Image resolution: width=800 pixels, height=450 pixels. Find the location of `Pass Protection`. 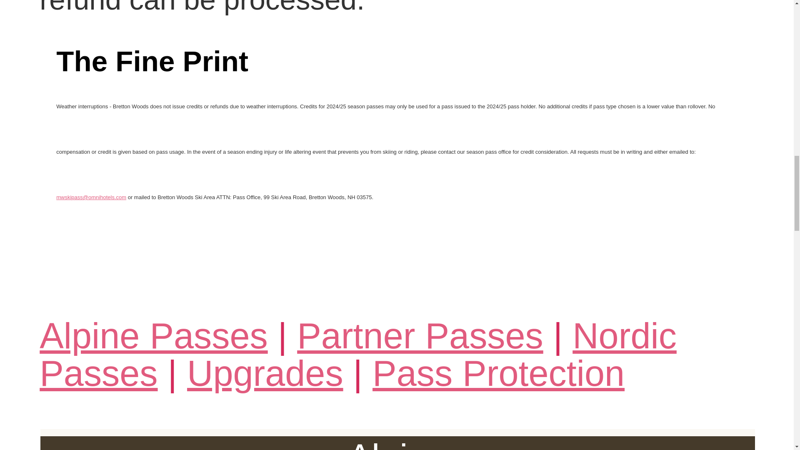

Pass Protection is located at coordinates (498, 373).